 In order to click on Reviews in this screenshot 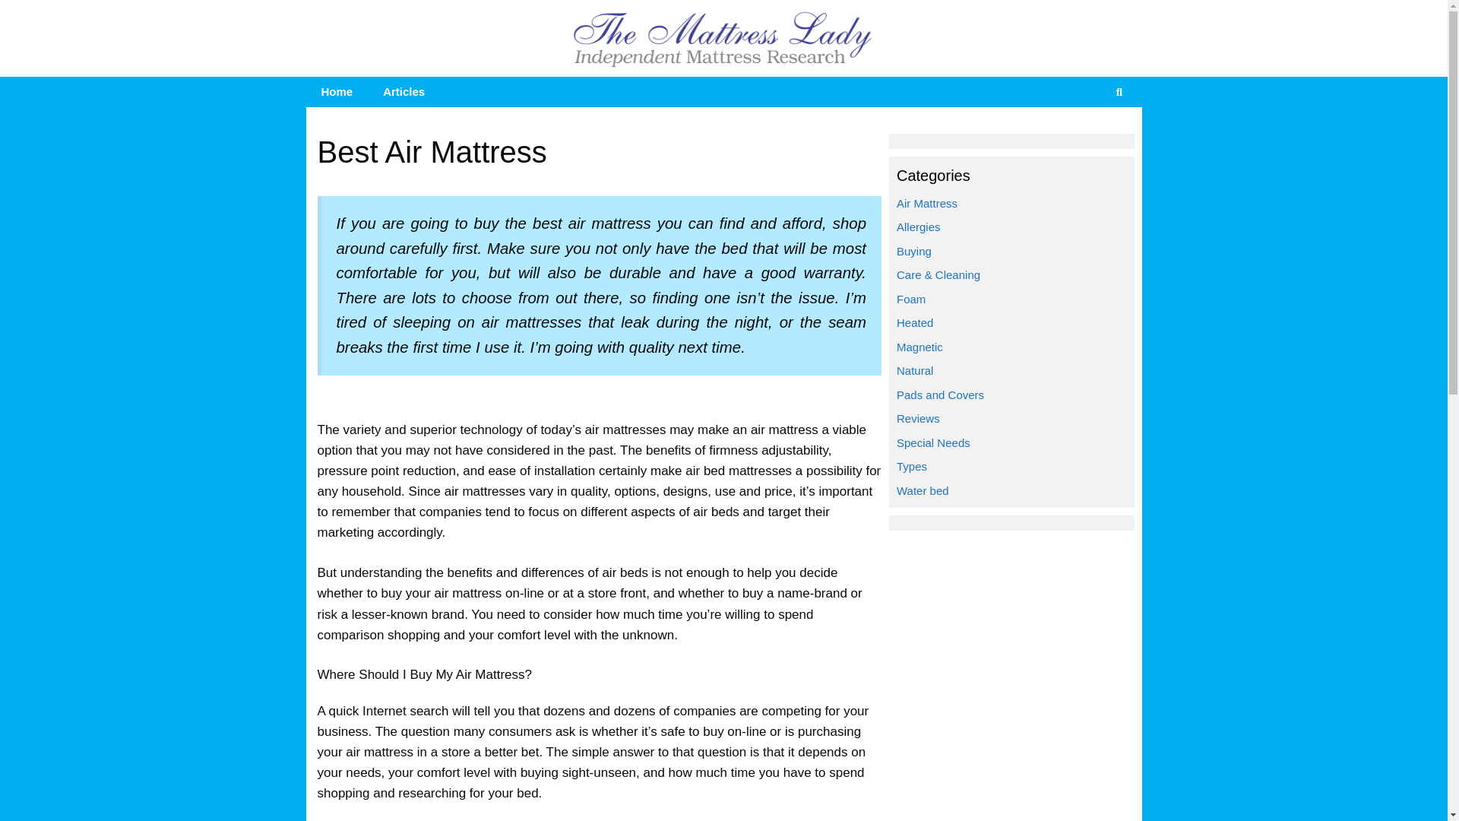, I will do `click(918, 418)`.